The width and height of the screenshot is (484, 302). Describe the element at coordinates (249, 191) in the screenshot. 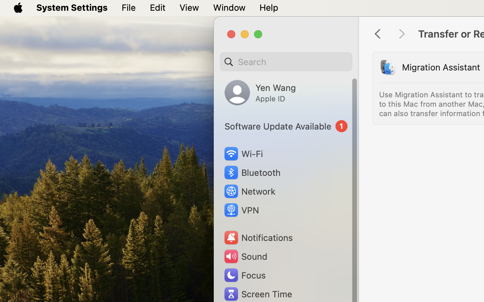

I see `Network` at that location.